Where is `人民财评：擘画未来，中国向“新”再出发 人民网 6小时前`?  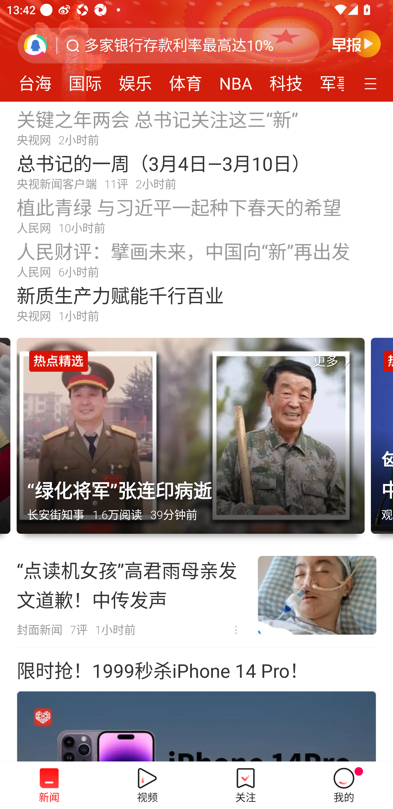
人民财评：擘画未来，中国向“新”再出发 人民网 6小时前 is located at coordinates (196, 259).